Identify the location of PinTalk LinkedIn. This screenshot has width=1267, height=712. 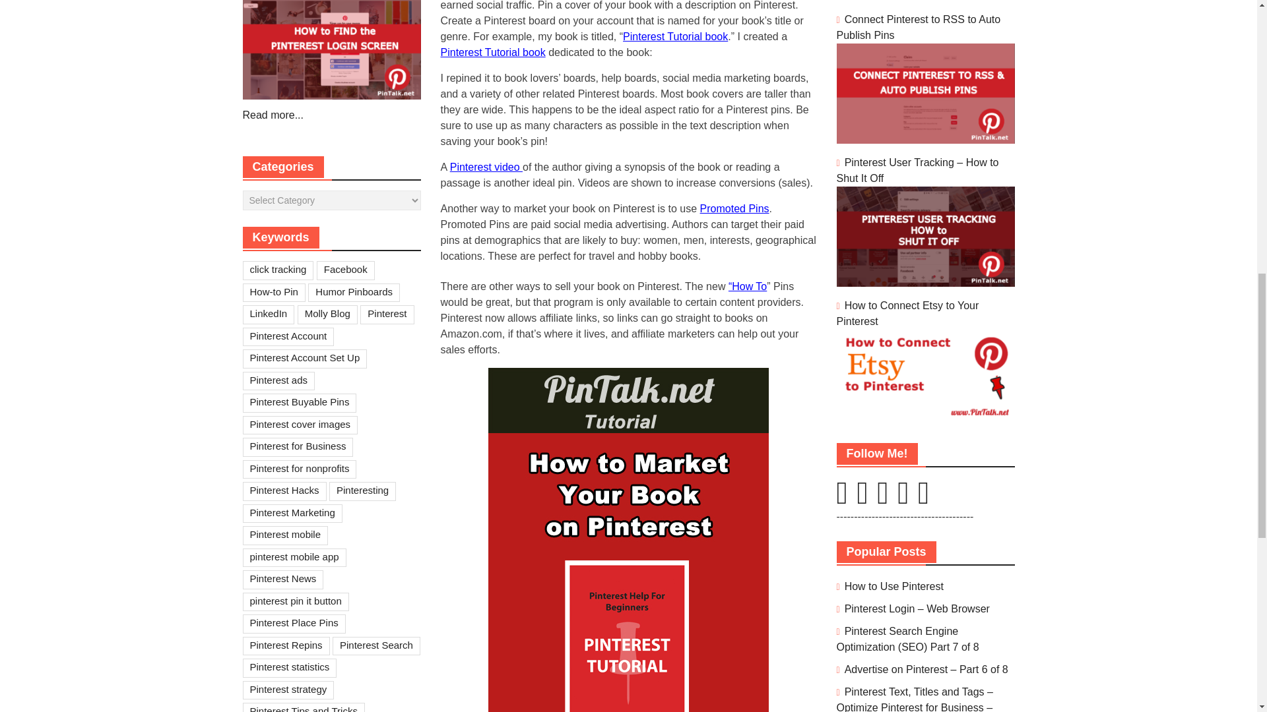
(883, 500).